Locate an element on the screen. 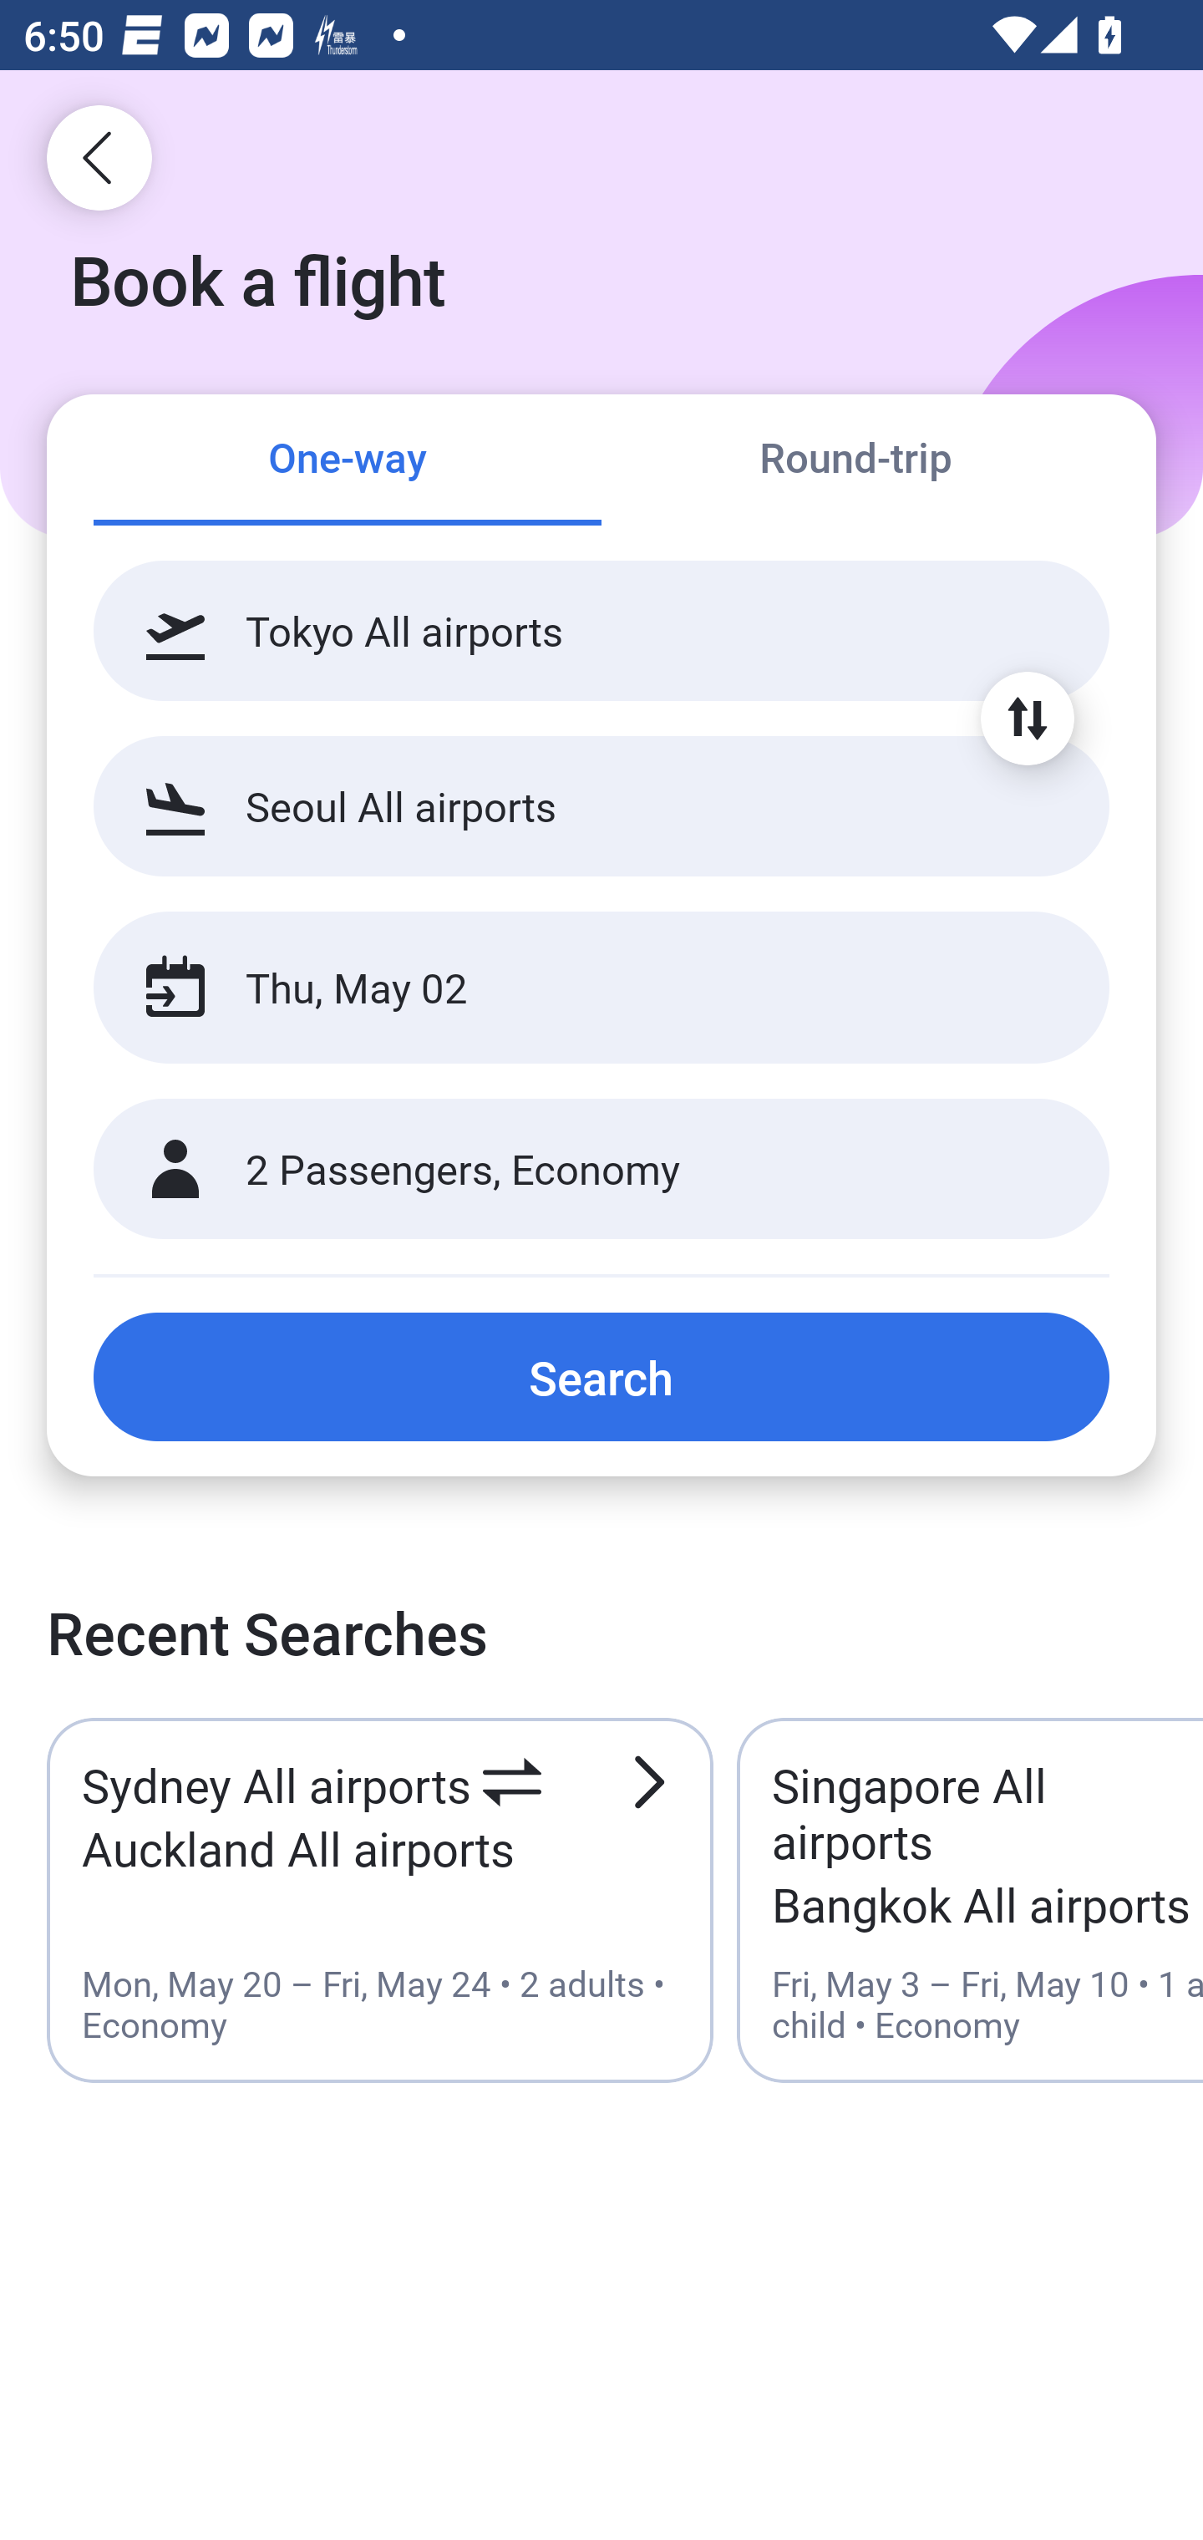  Search is located at coordinates (601, 1376).